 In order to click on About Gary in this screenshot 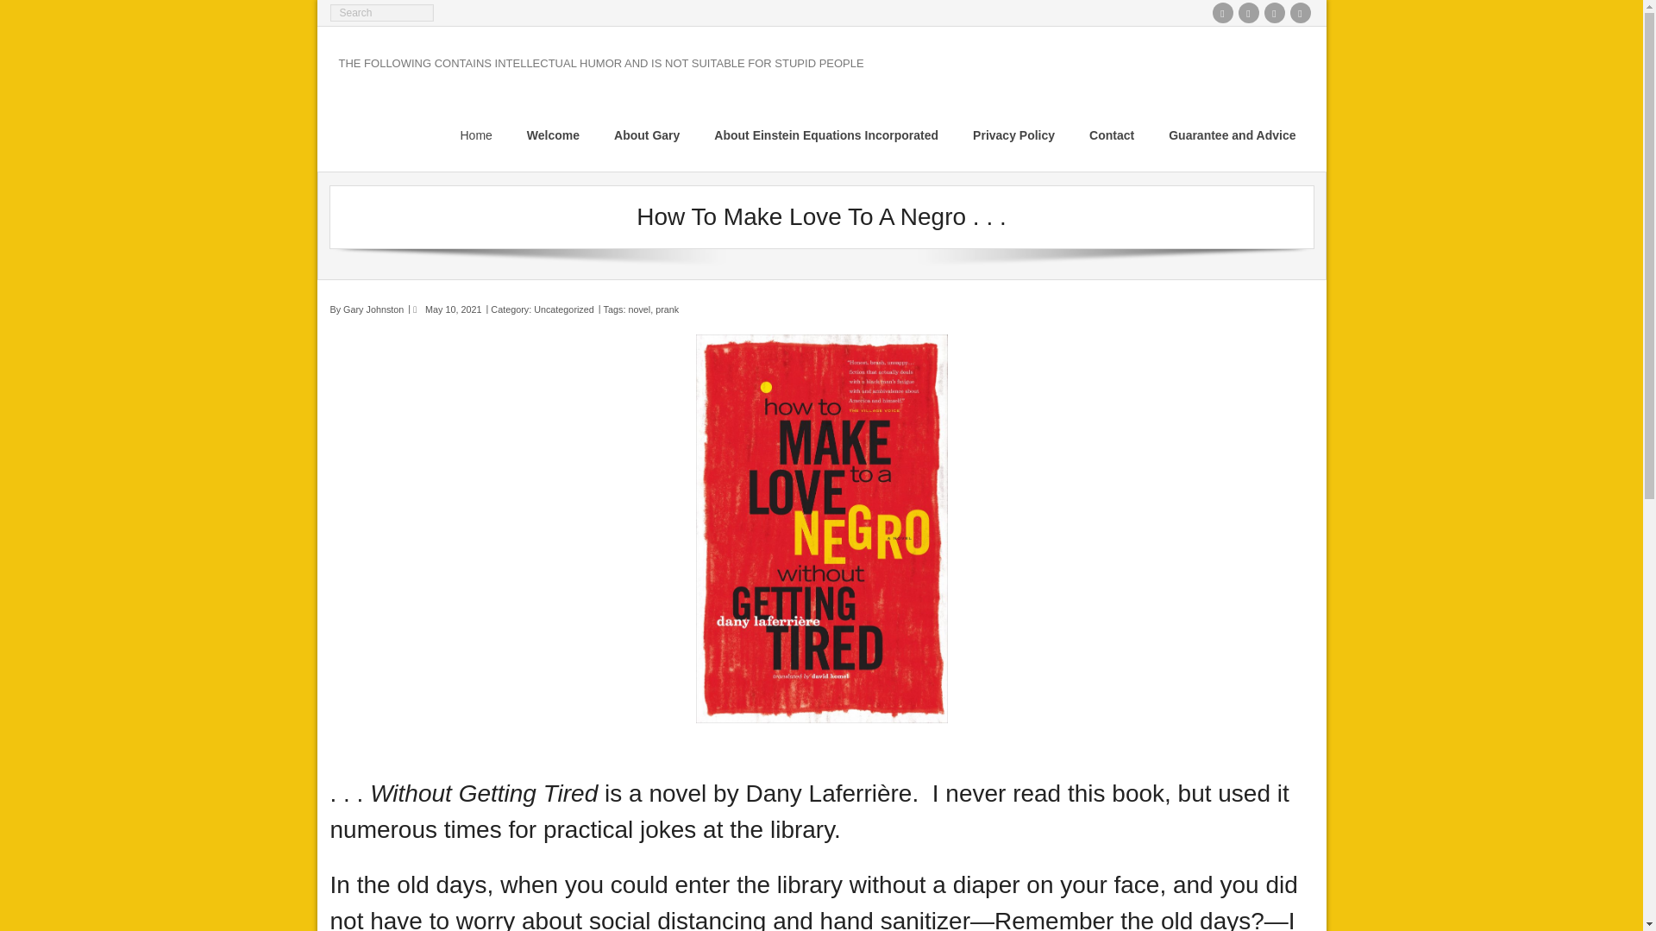, I will do `click(647, 134)`.